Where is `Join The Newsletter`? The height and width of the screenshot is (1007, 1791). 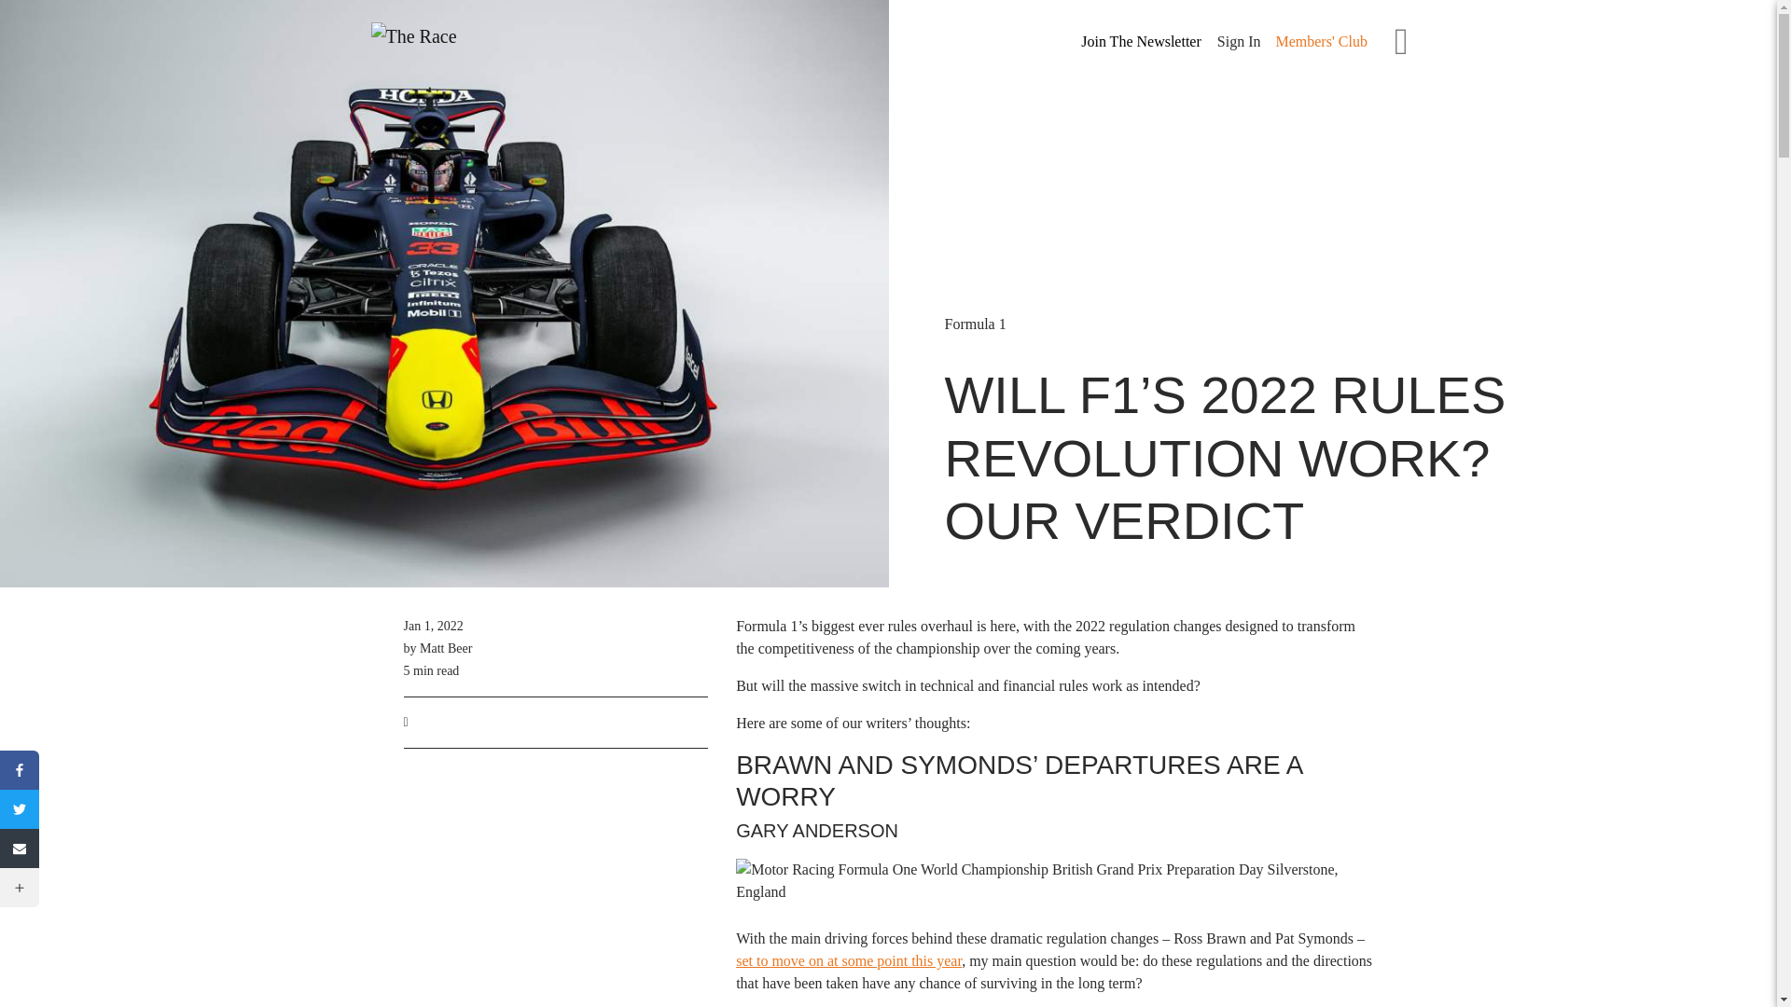 Join The Newsletter is located at coordinates (1140, 42).